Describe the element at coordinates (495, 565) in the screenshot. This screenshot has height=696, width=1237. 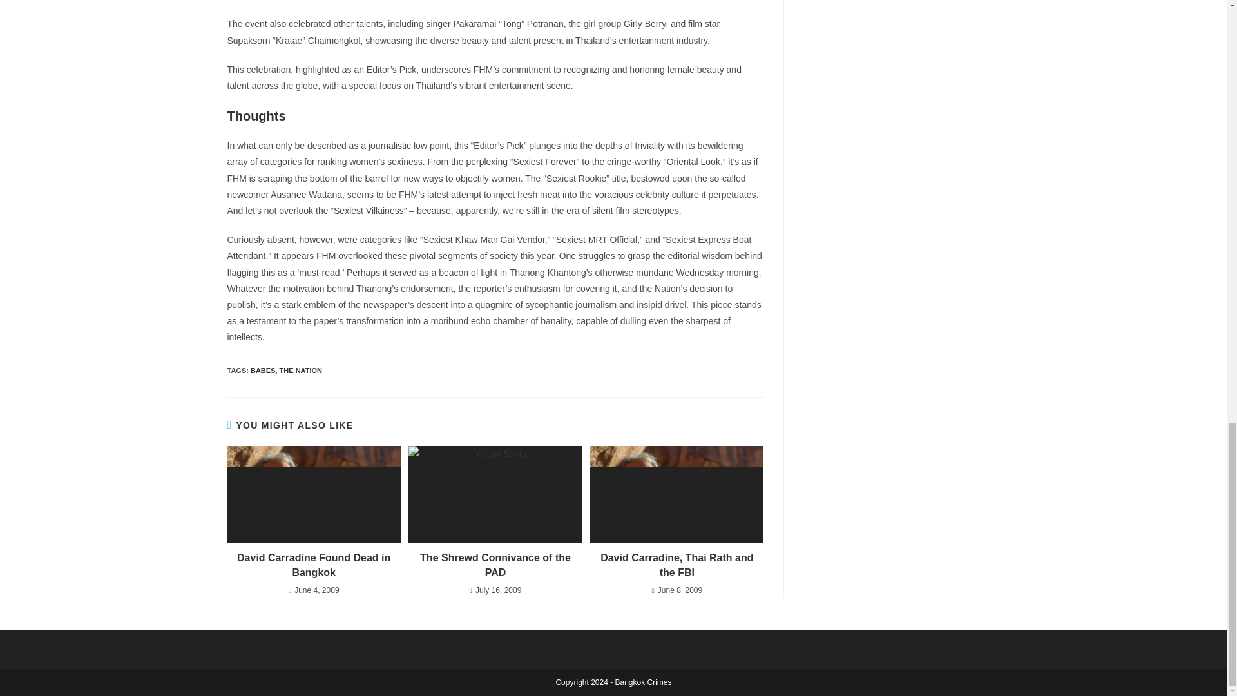
I see `The Shrewd Connivance of the PAD` at that location.